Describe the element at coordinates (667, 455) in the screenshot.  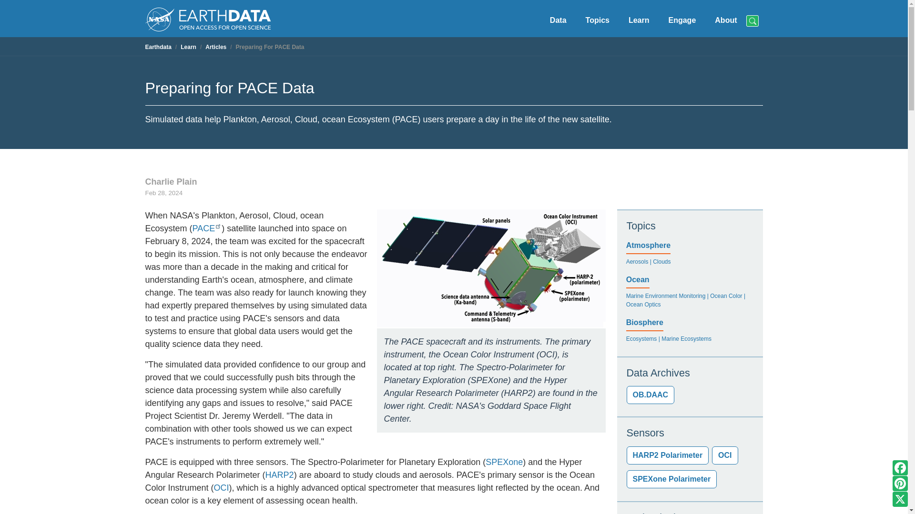
I see `HARP2 Polarimeter` at that location.